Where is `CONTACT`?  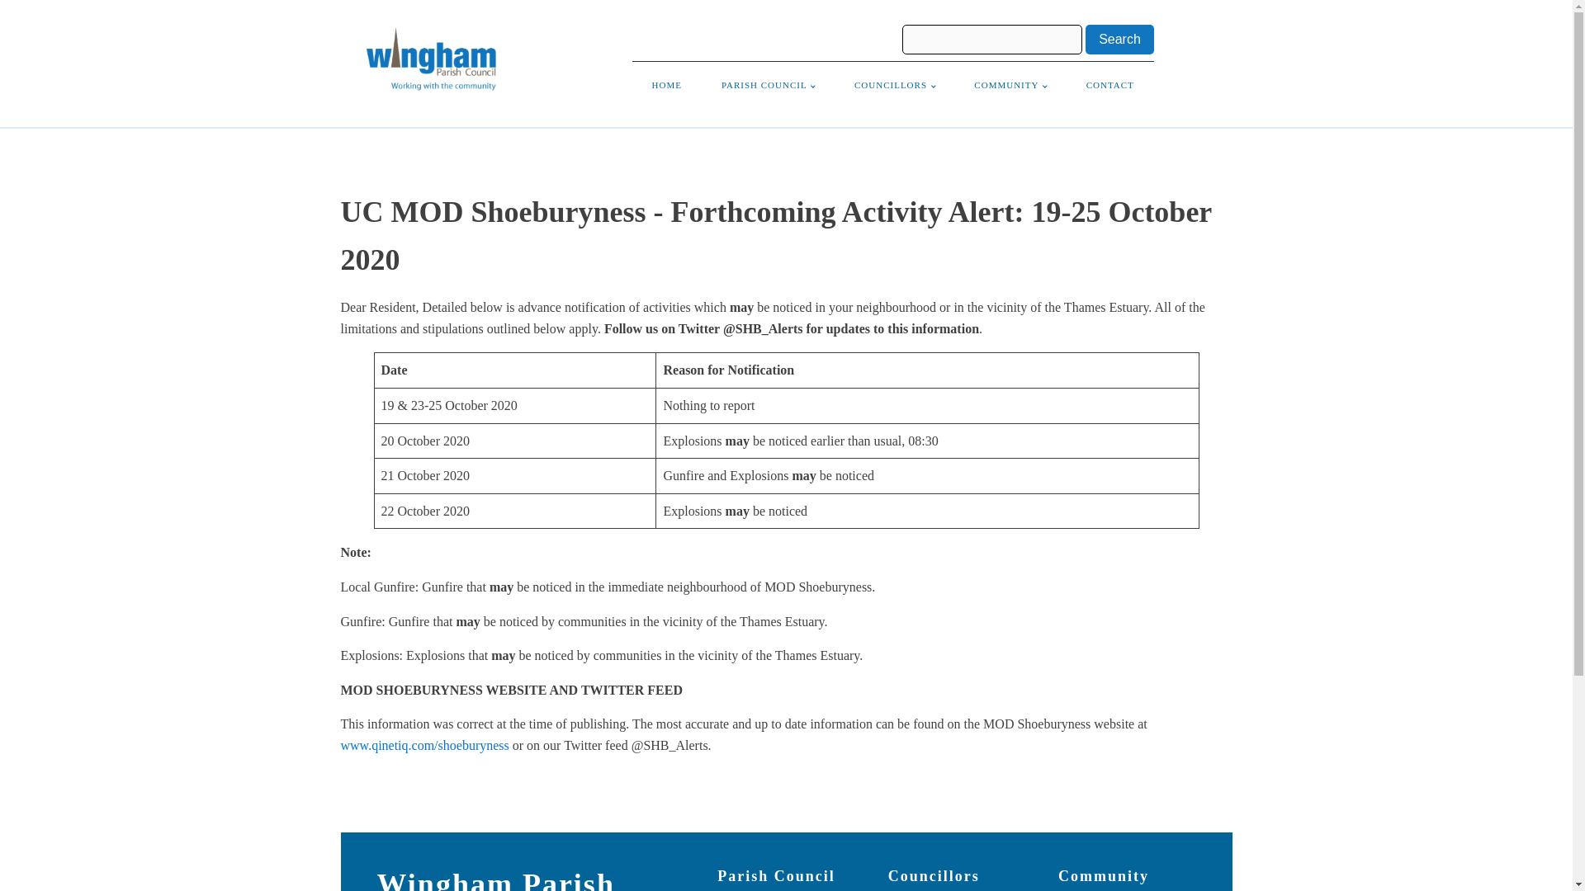
CONTACT is located at coordinates (1109, 86).